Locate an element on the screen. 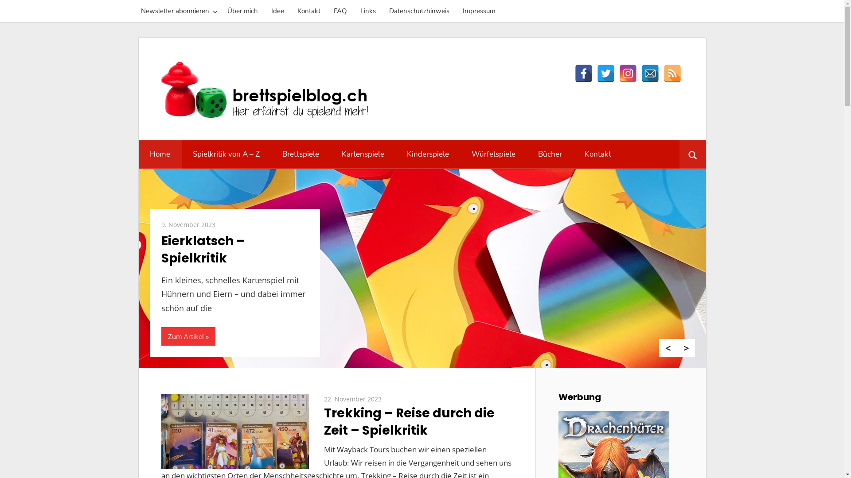  Links is located at coordinates (368, 11).